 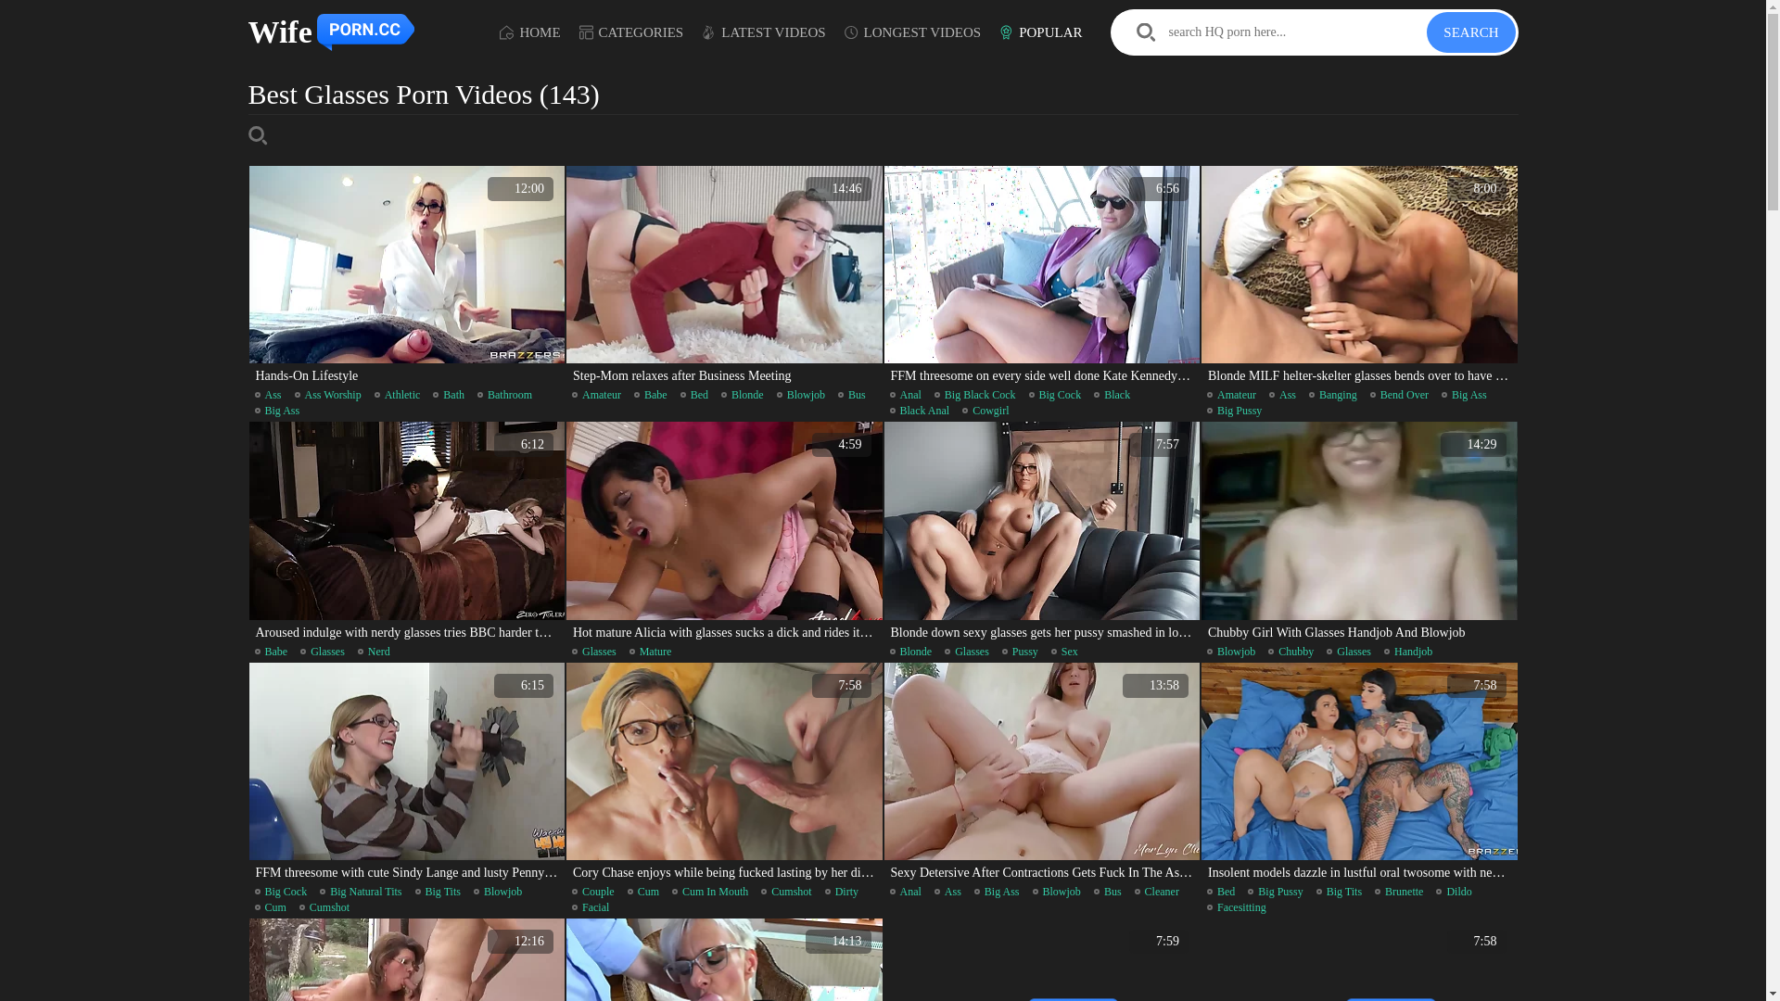 What do you see at coordinates (1333, 395) in the screenshot?
I see `Banging` at bounding box center [1333, 395].